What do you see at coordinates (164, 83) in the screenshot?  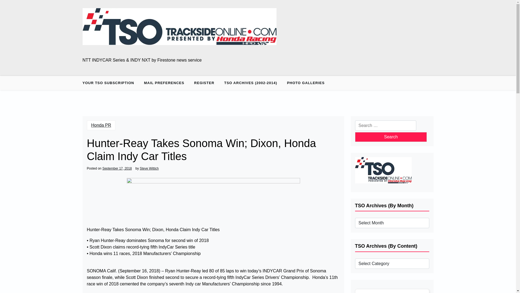 I see `MAIL PREFERENCES` at bounding box center [164, 83].